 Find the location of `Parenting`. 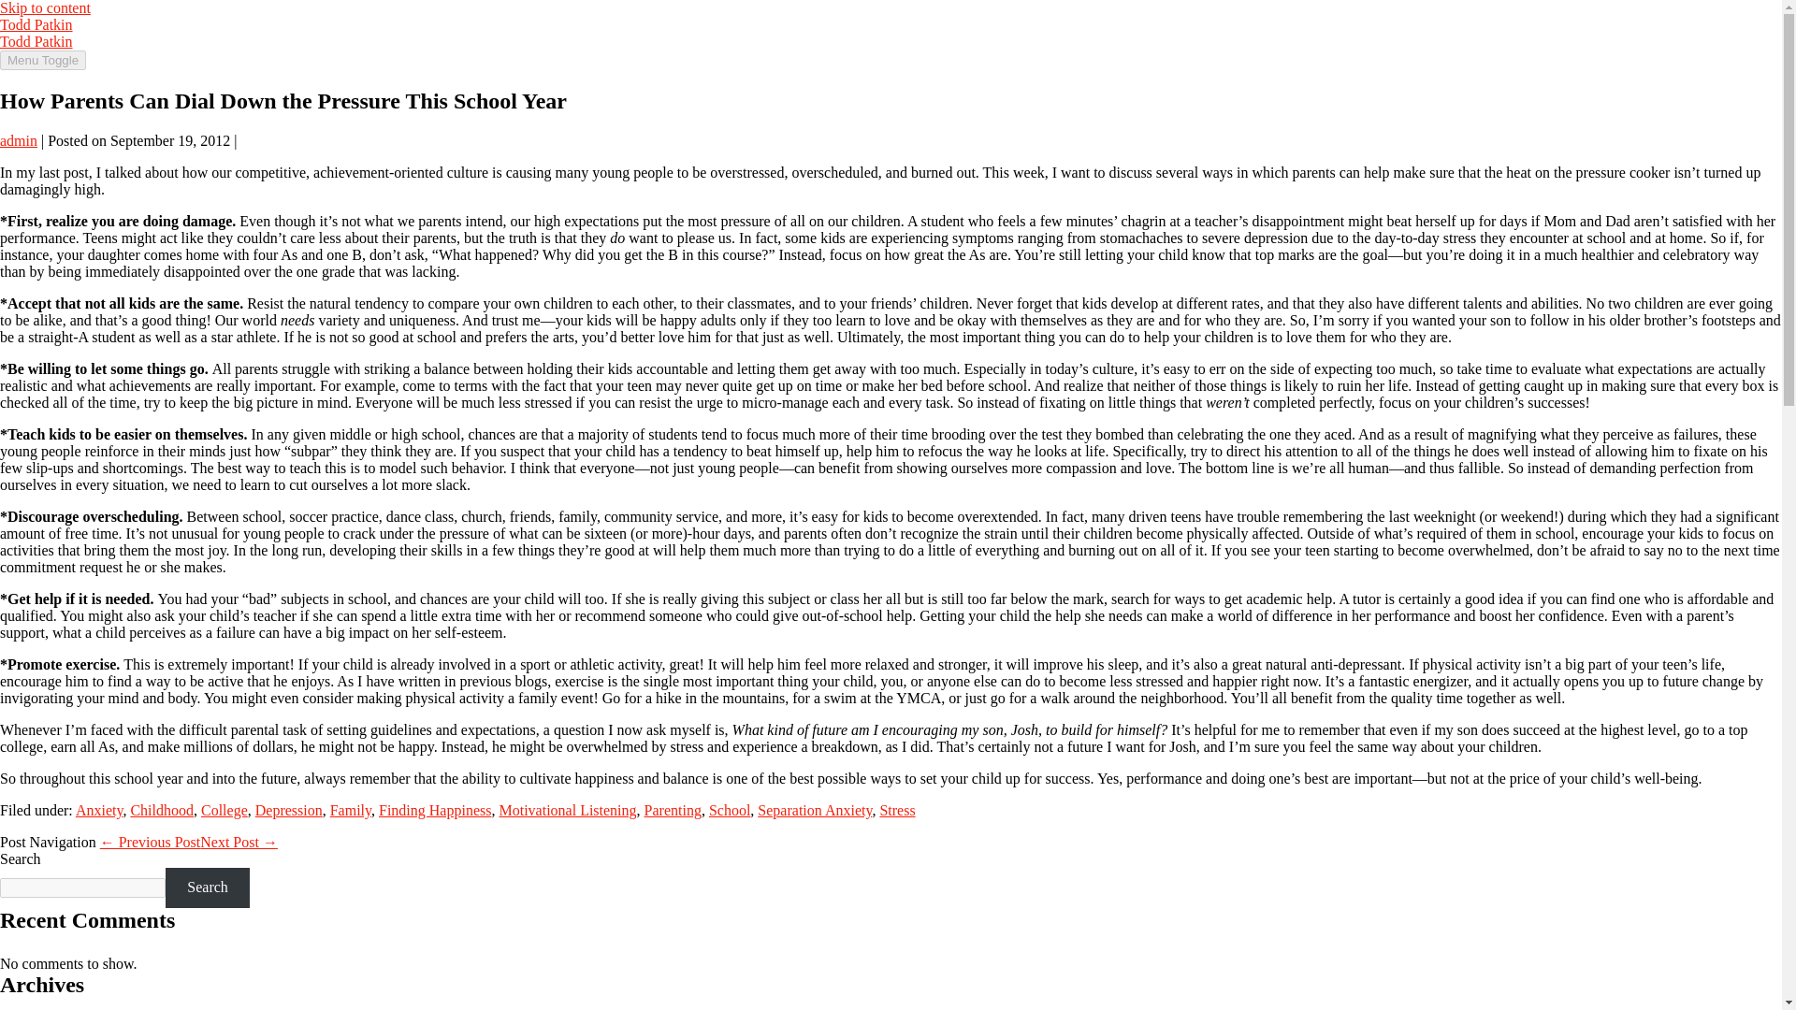

Parenting is located at coordinates (673, 810).